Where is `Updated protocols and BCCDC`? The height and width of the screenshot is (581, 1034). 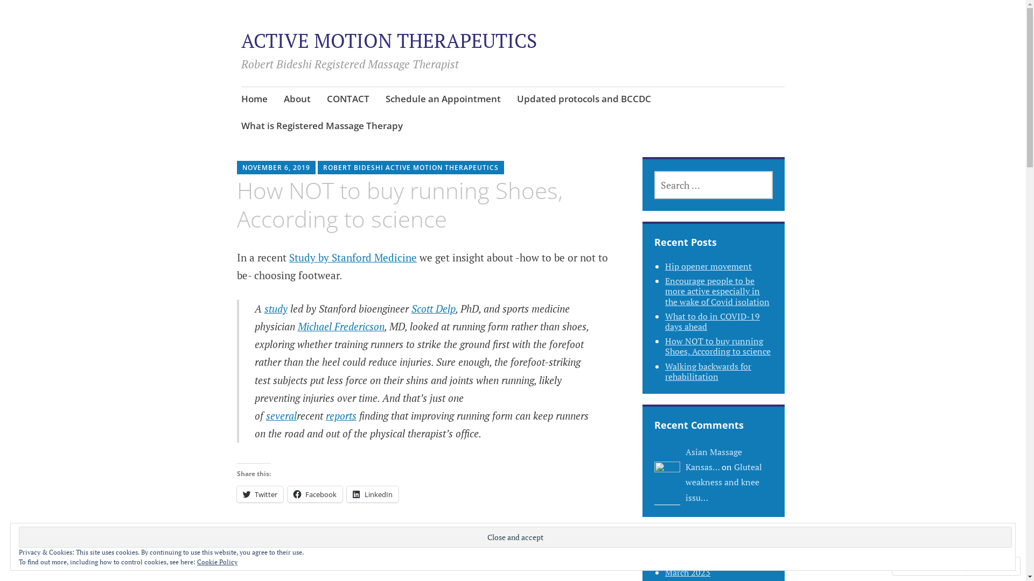 Updated protocols and BCCDC is located at coordinates (584, 100).